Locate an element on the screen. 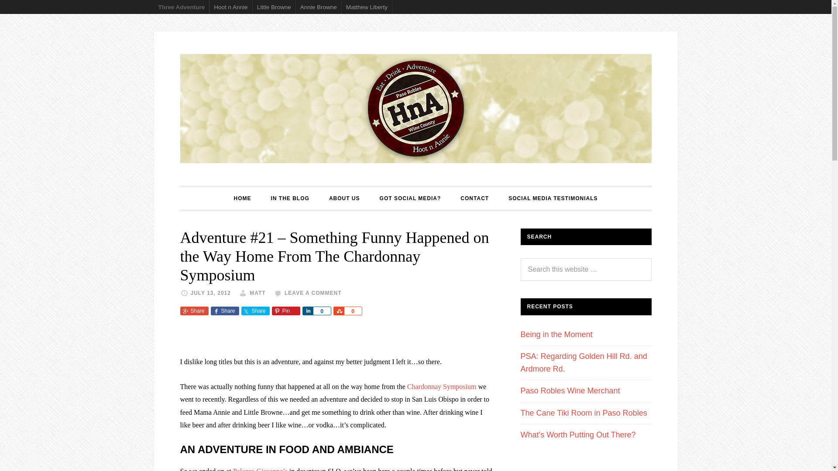  Three Adventure is located at coordinates (182, 7).